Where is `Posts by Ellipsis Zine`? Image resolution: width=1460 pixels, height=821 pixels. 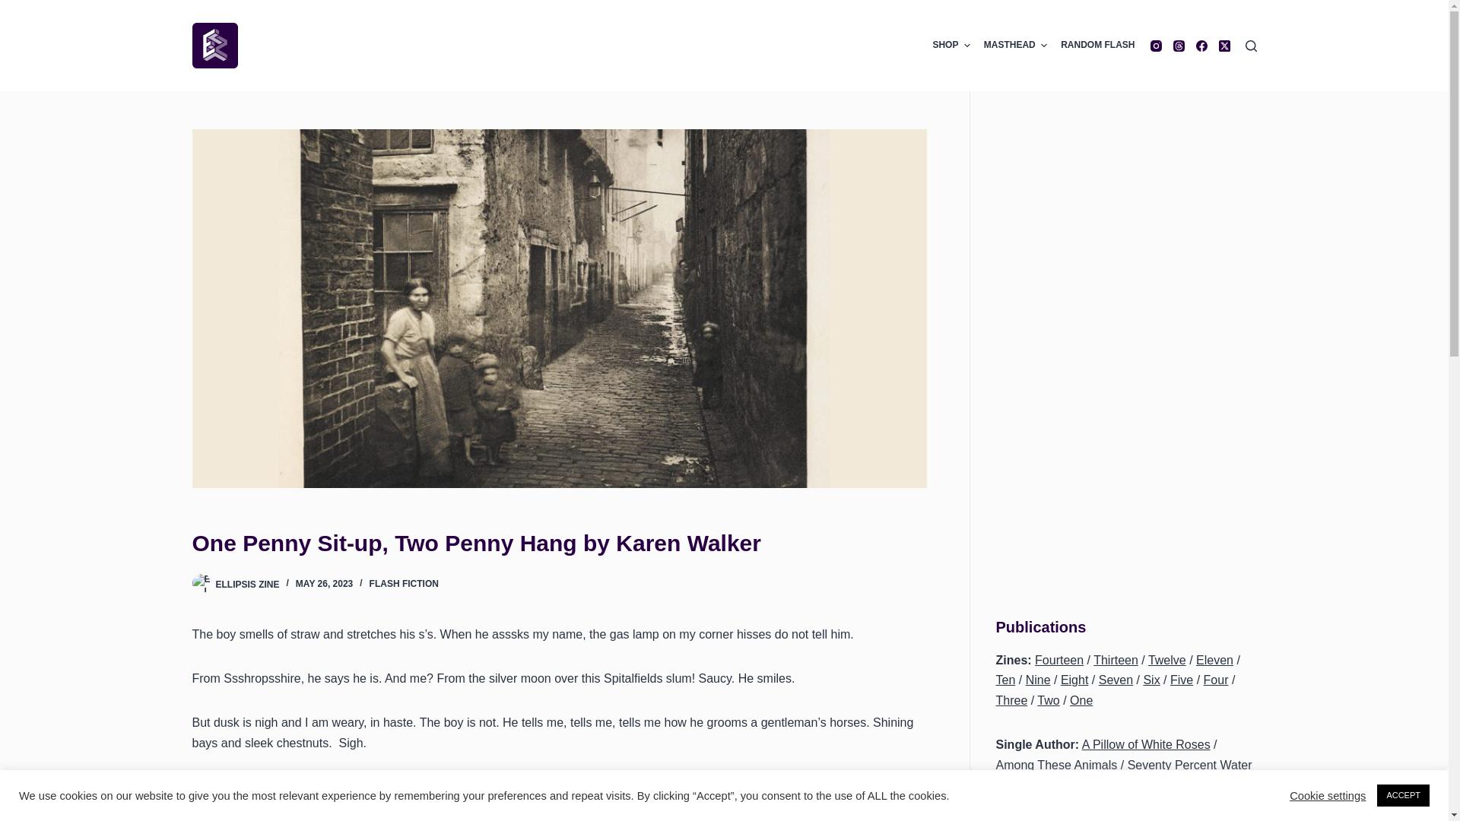 Posts by Ellipsis Zine is located at coordinates (248, 584).